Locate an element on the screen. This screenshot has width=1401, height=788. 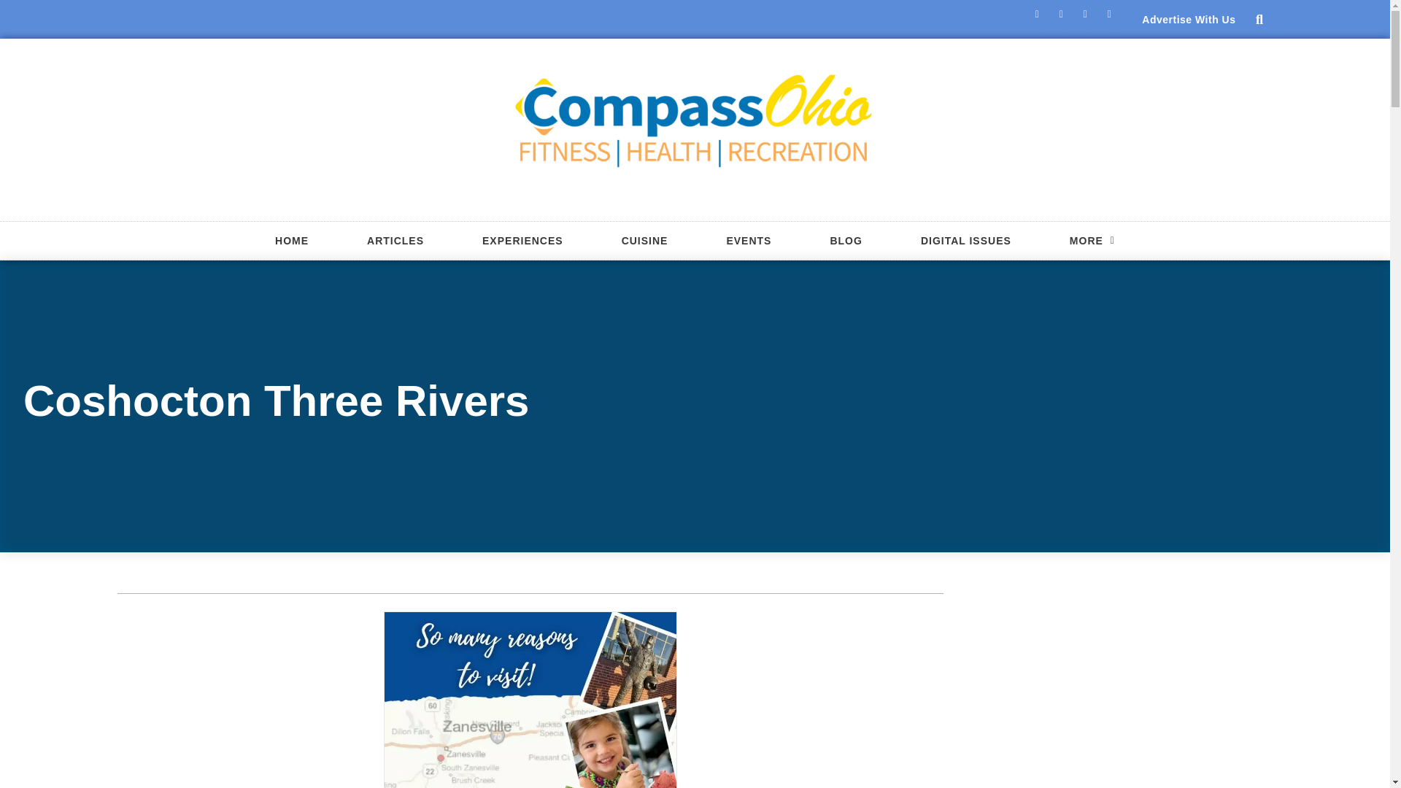
MORE is located at coordinates (1092, 241).